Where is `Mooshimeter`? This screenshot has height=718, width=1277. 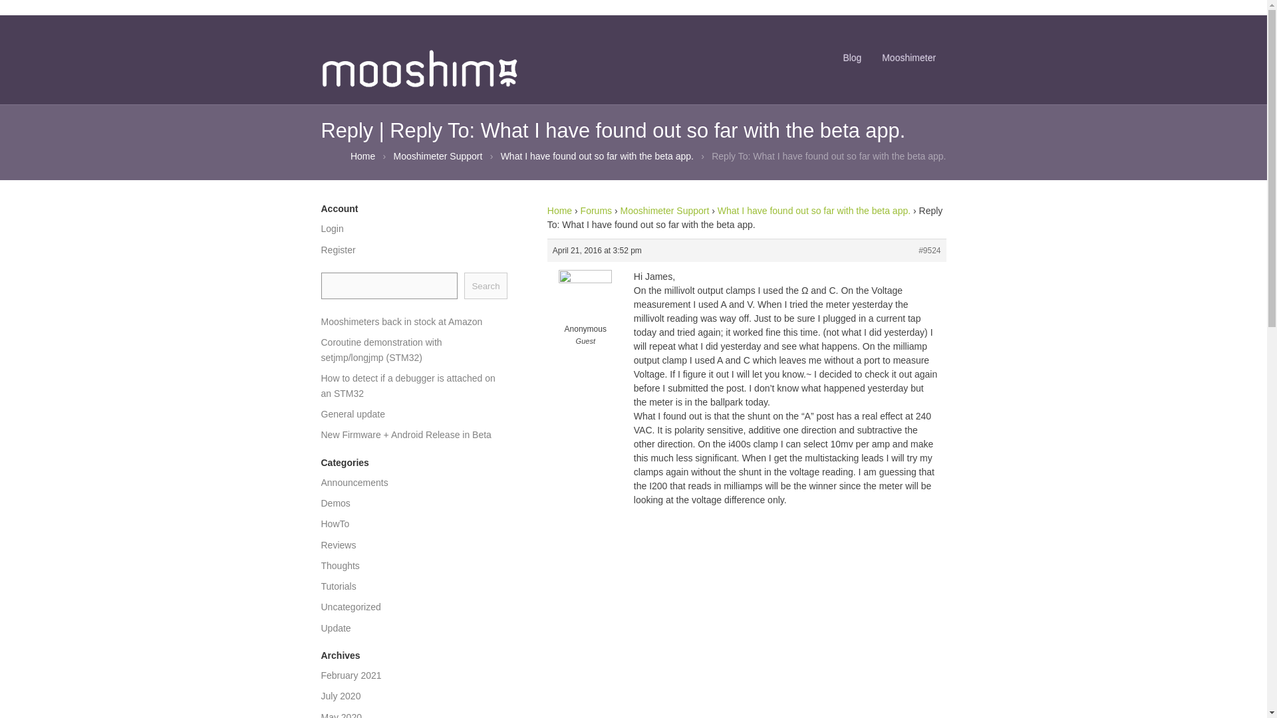 Mooshimeter is located at coordinates (909, 59).